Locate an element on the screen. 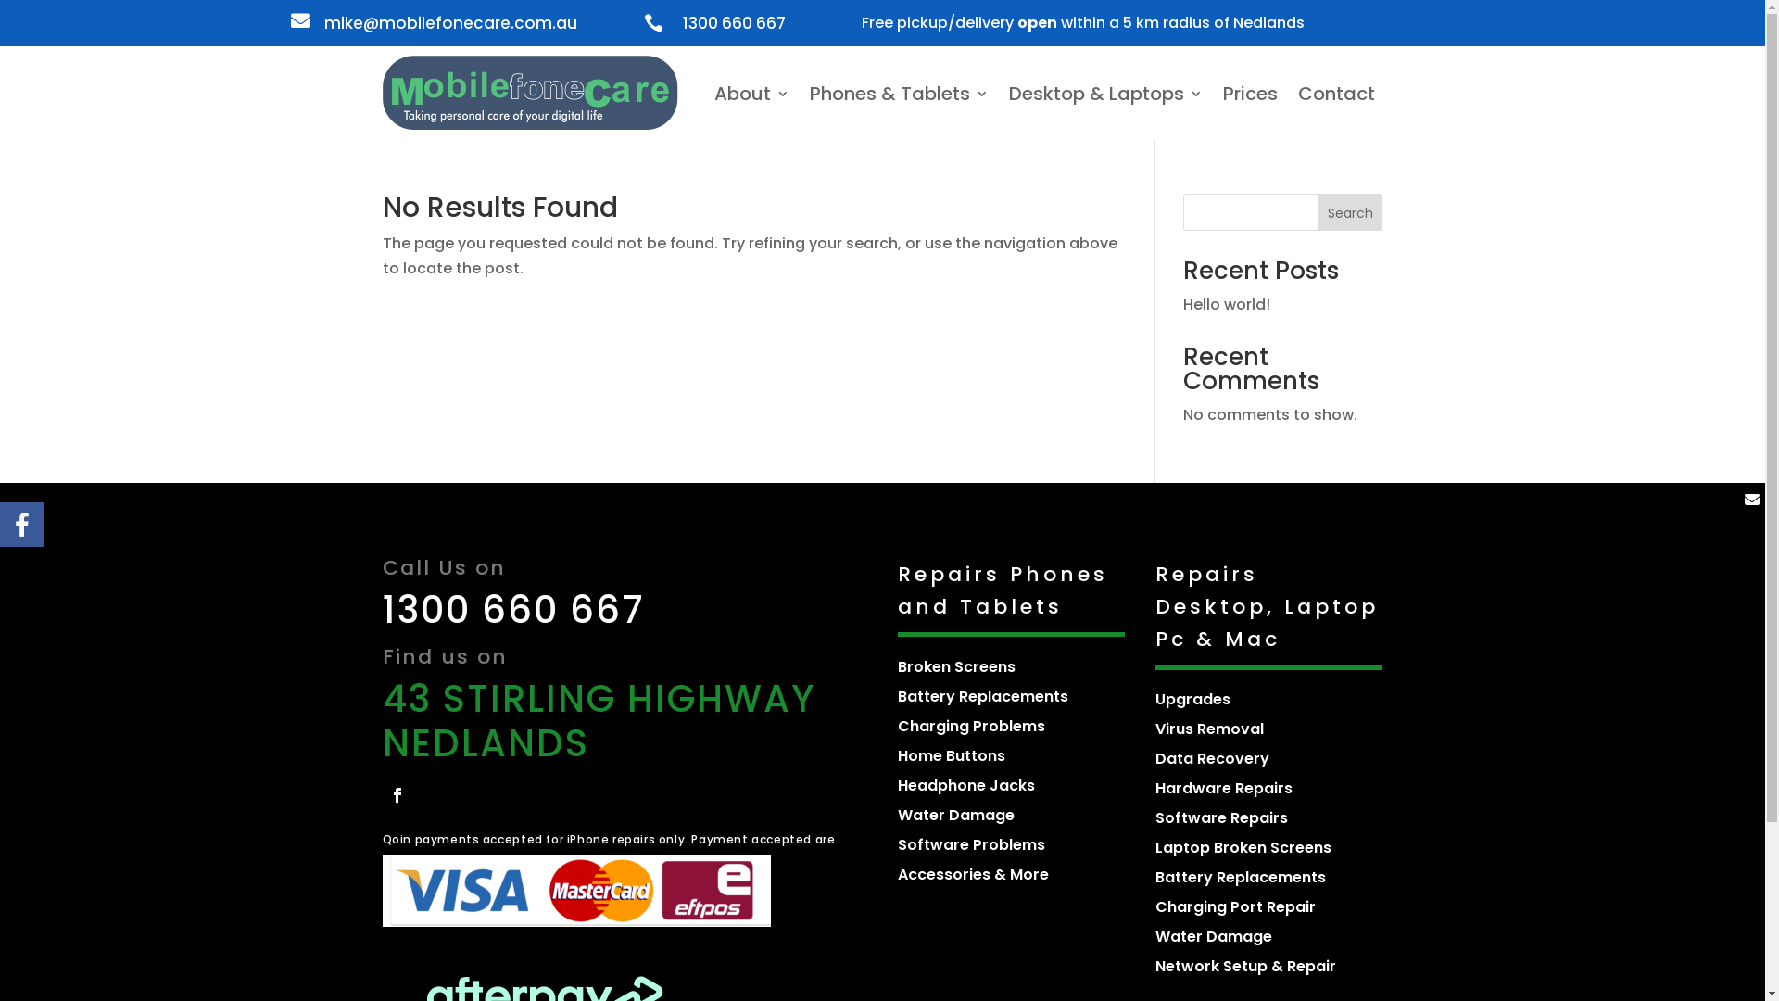 The image size is (1779, 1001). Desktop & Laptops is located at coordinates (1104, 93).